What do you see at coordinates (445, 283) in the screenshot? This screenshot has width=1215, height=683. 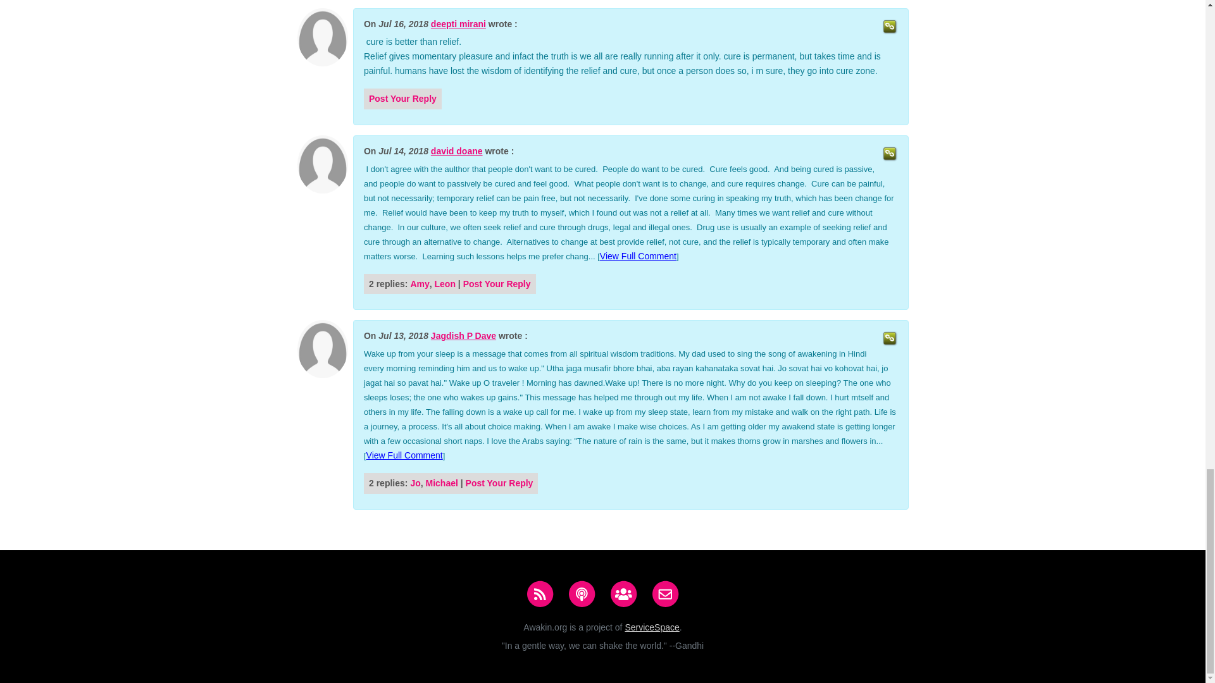 I see `Leon` at bounding box center [445, 283].